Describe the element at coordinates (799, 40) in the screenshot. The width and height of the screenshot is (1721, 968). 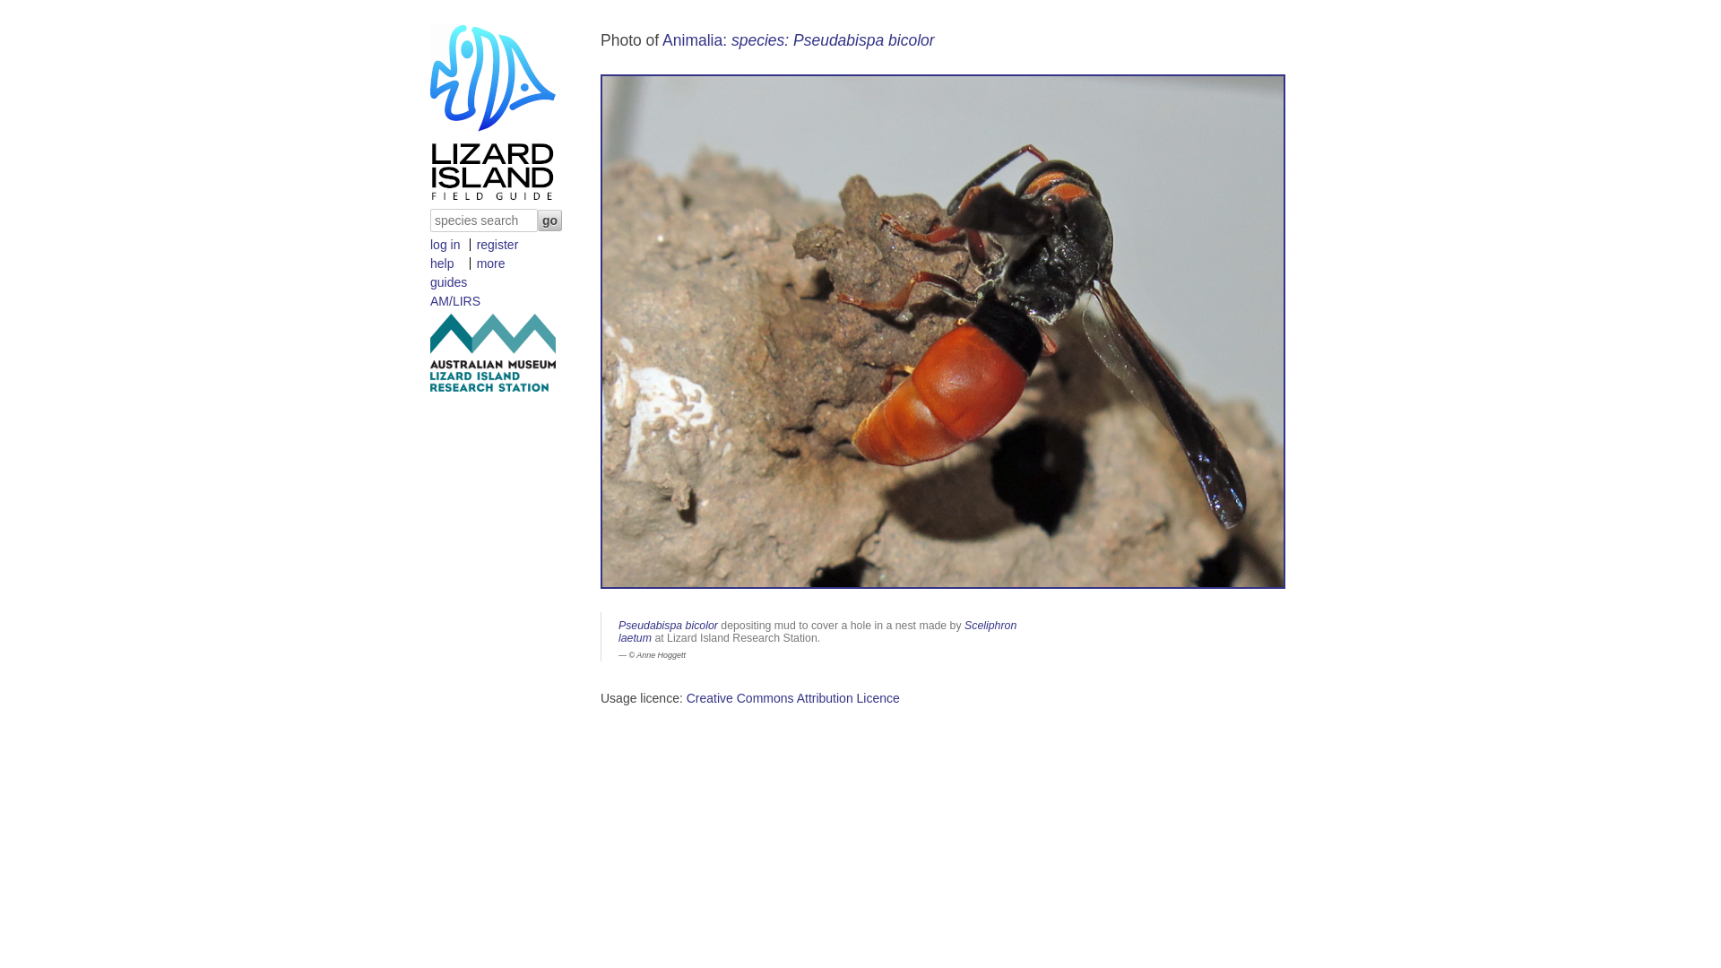
I see `Animalia: species: Pseudabispa bicolor` at that location.